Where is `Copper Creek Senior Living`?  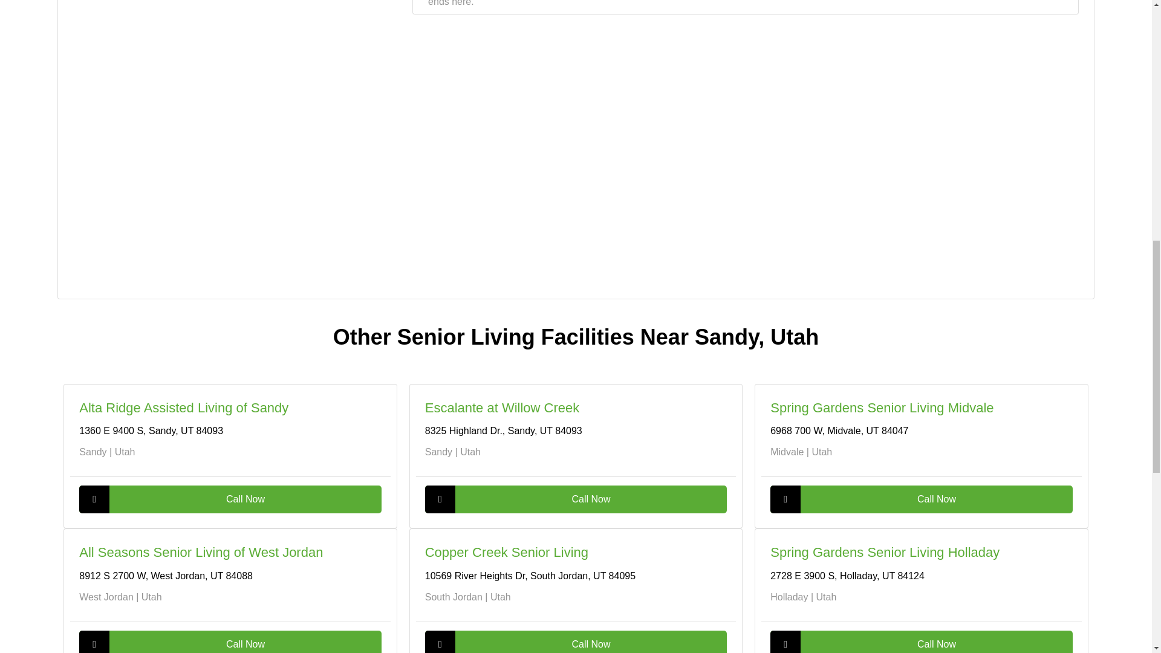 Copper Creek Senior Living is located at coordinates (507, 551).